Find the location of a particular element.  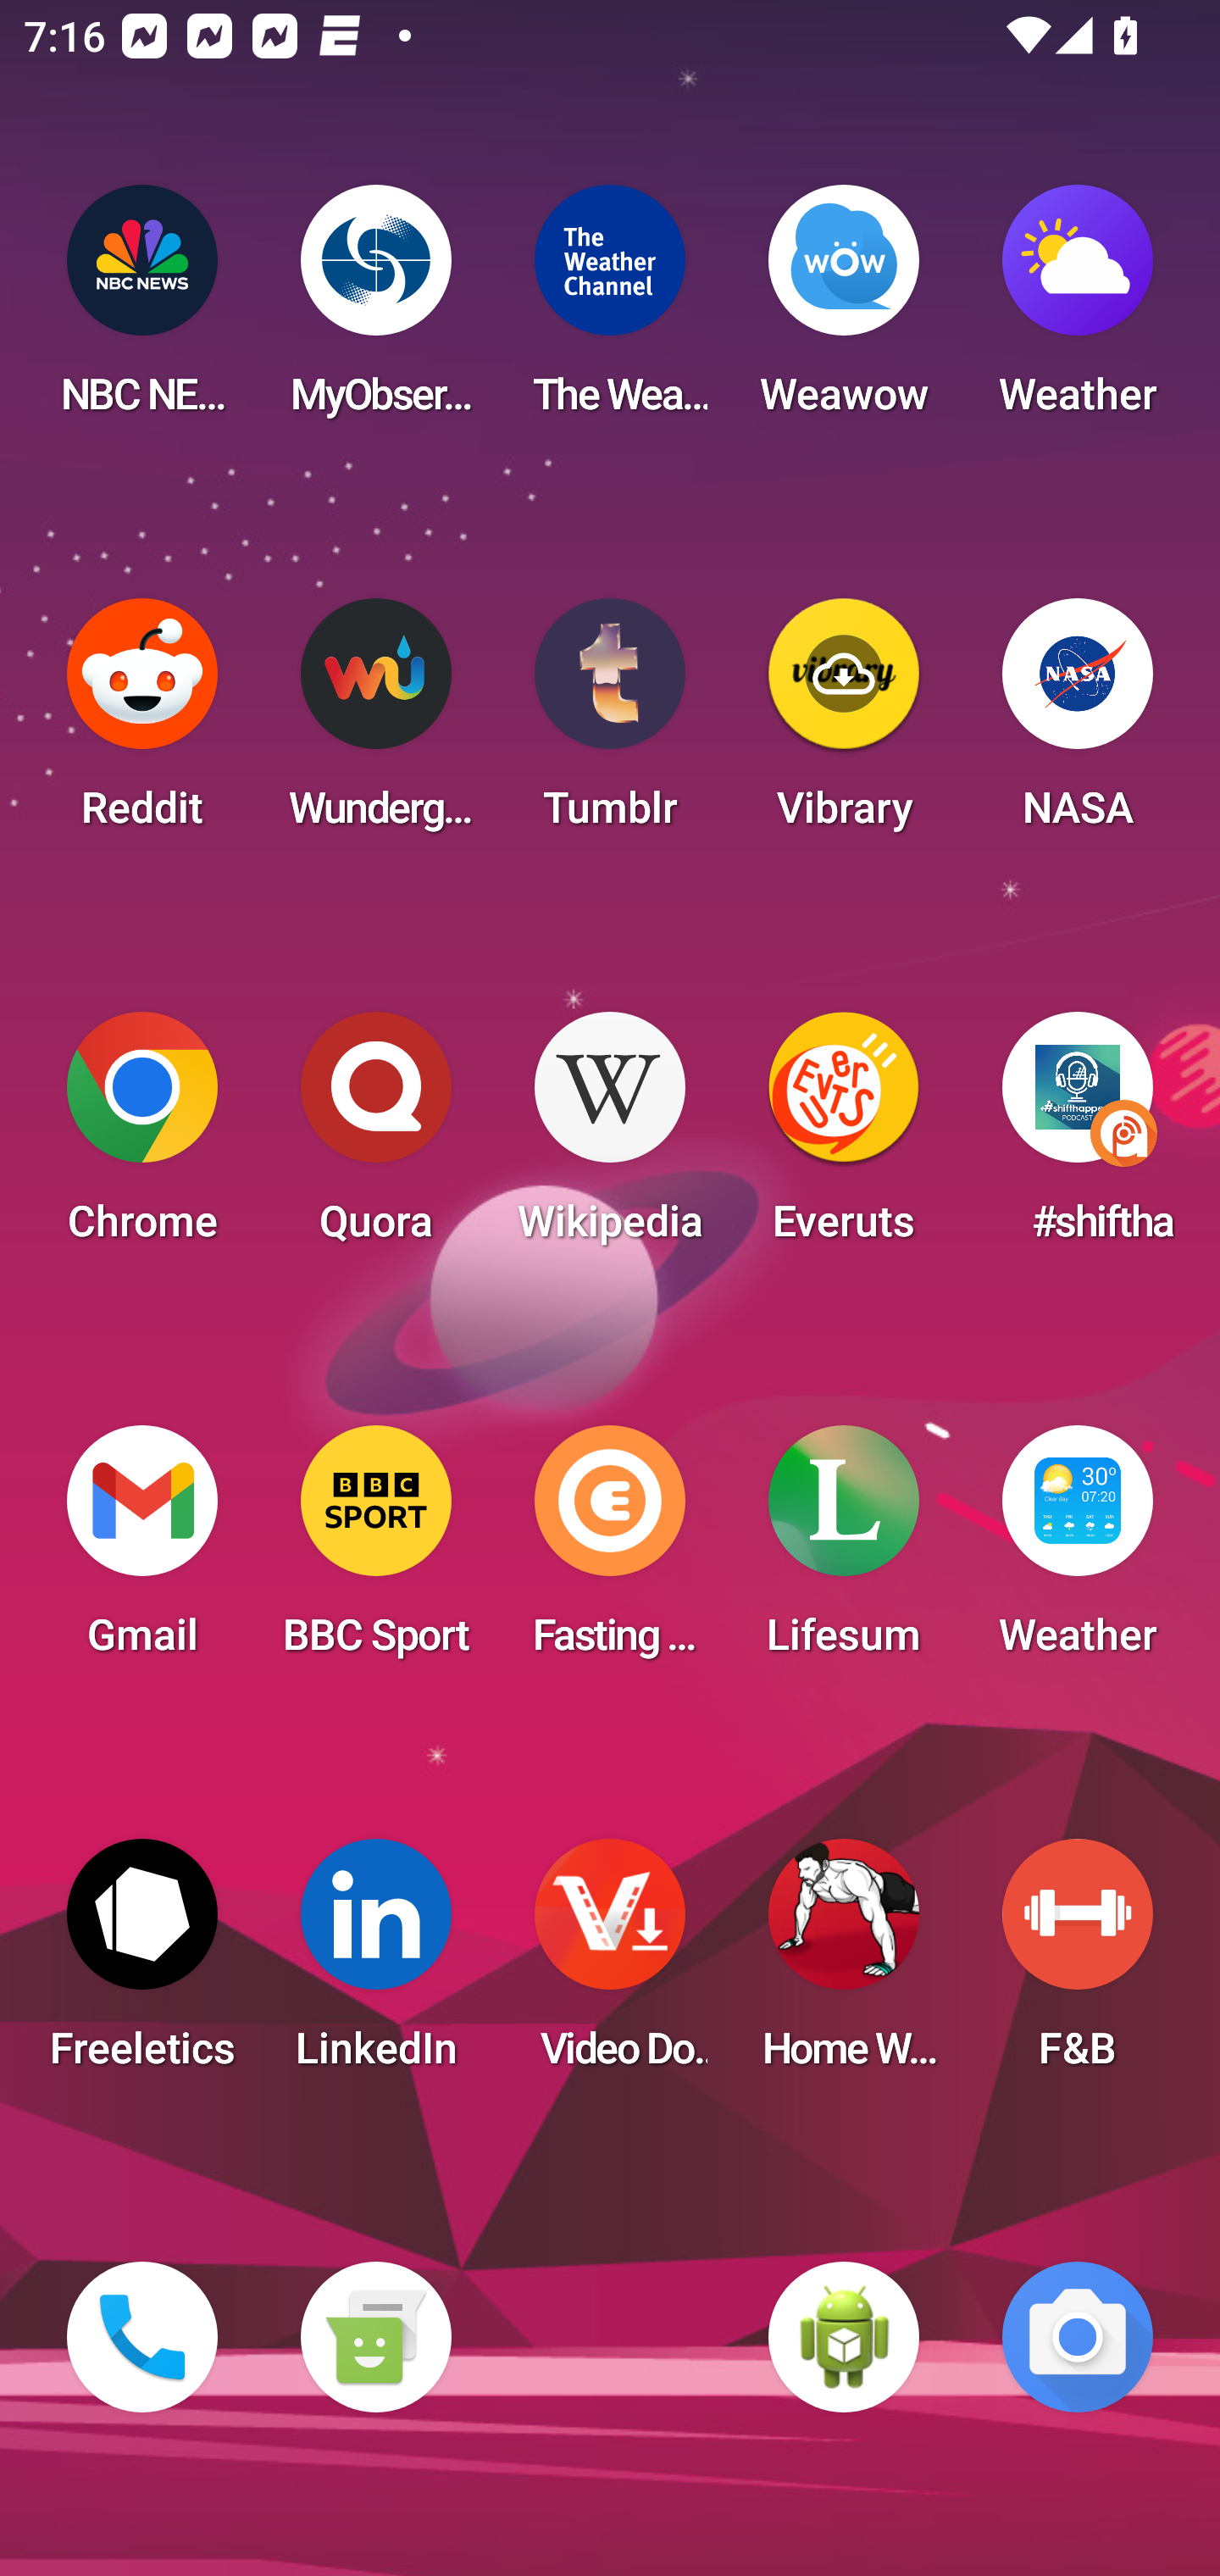

Camera is located at coordinates (1078, 2337).